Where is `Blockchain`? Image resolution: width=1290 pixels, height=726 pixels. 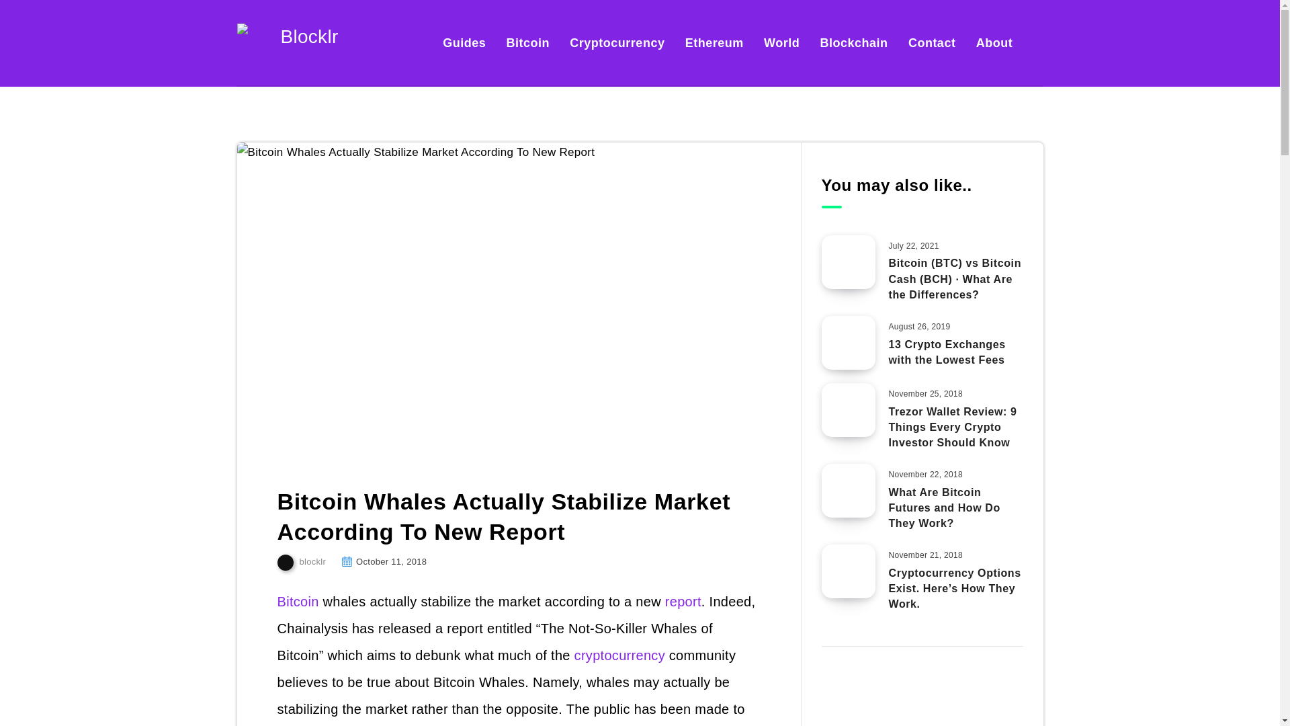 Blockchain is located at coordinates (855, 42).